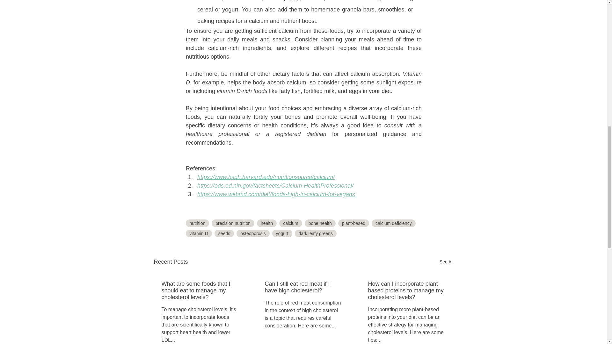 The height and width of the screenshot is (344, 612). Describe the element at coordinates (316, 233) in the screenshot. I see `dark leafy greens` at that location.